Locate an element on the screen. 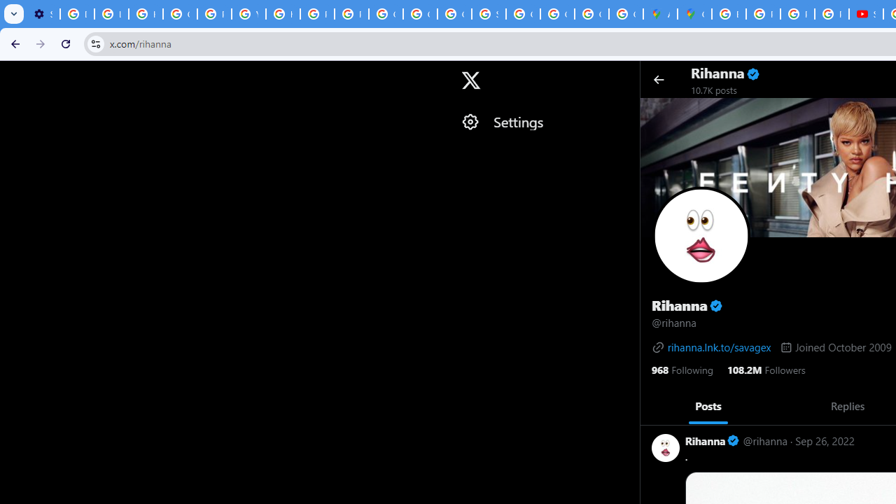  Privacy Help Center - Policies Help is located at coordinates (214, 14).